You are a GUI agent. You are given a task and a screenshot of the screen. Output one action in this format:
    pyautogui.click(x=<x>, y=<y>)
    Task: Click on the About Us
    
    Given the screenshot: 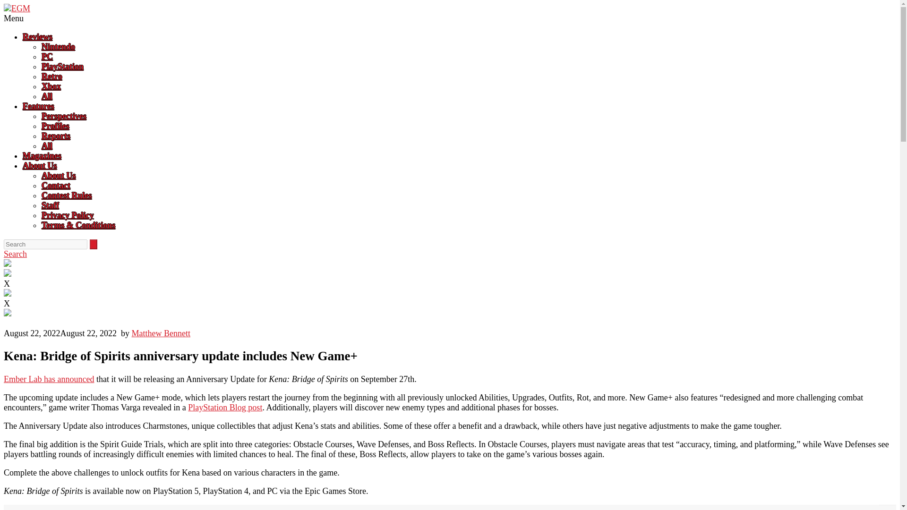 What is the action you would take?
    pyautogui.click(x=59, y=176)
    